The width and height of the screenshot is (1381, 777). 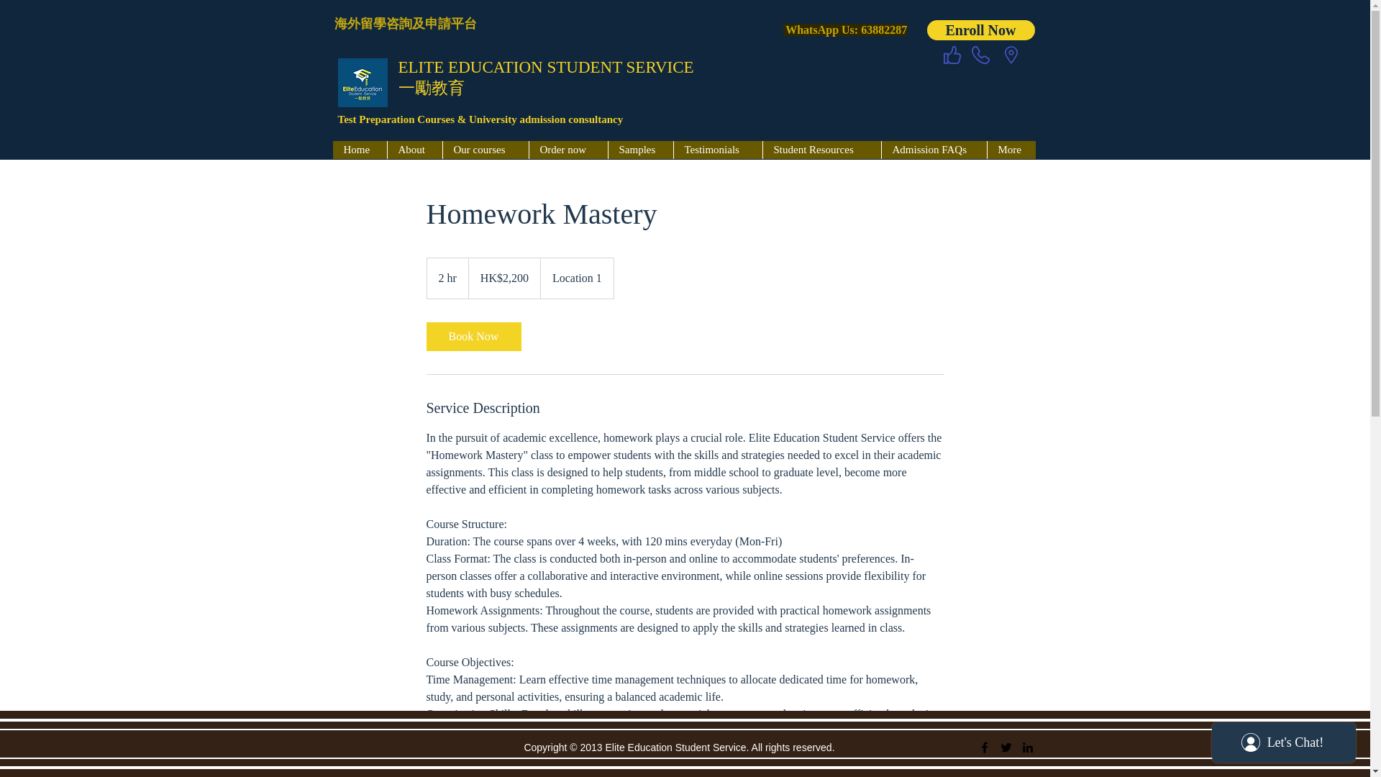 I want to click on Home, so click(x=360, y=150).